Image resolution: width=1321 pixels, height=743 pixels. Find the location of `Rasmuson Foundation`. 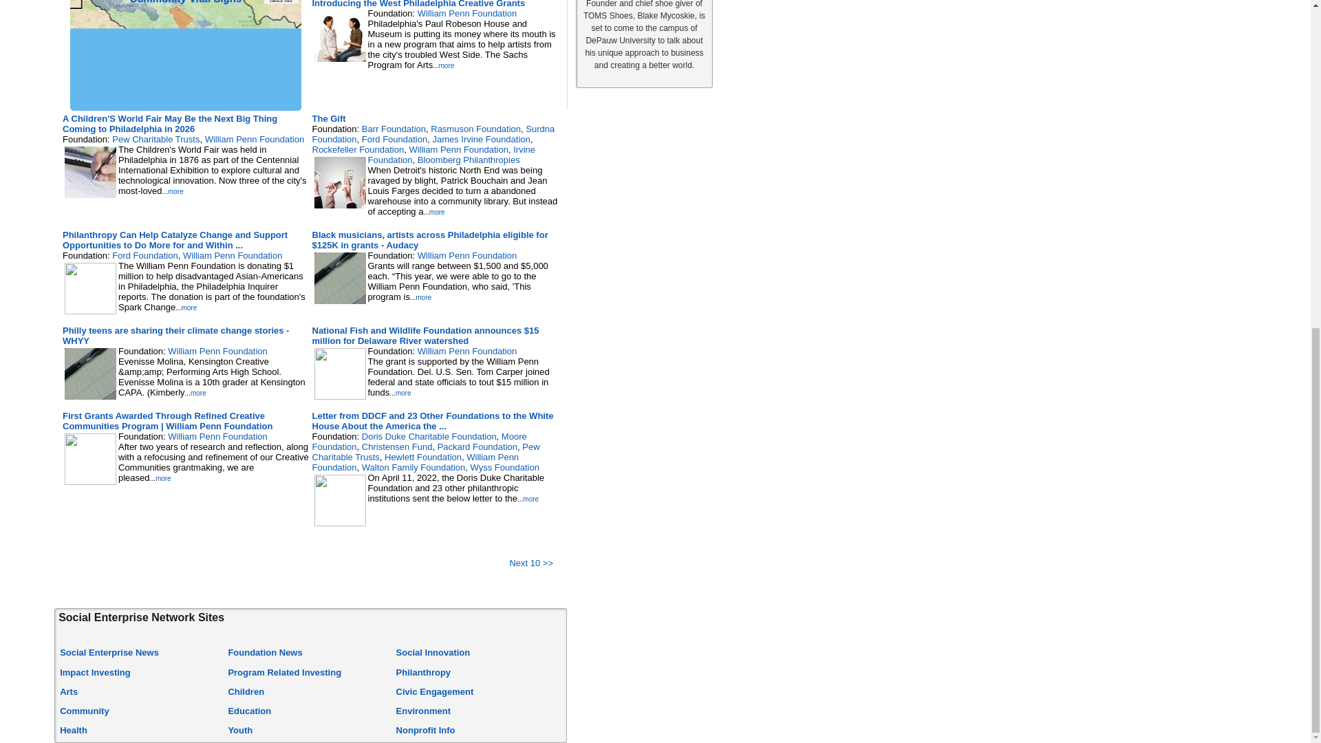

Rasmuson Foundation is located at coordinates (475, 129).